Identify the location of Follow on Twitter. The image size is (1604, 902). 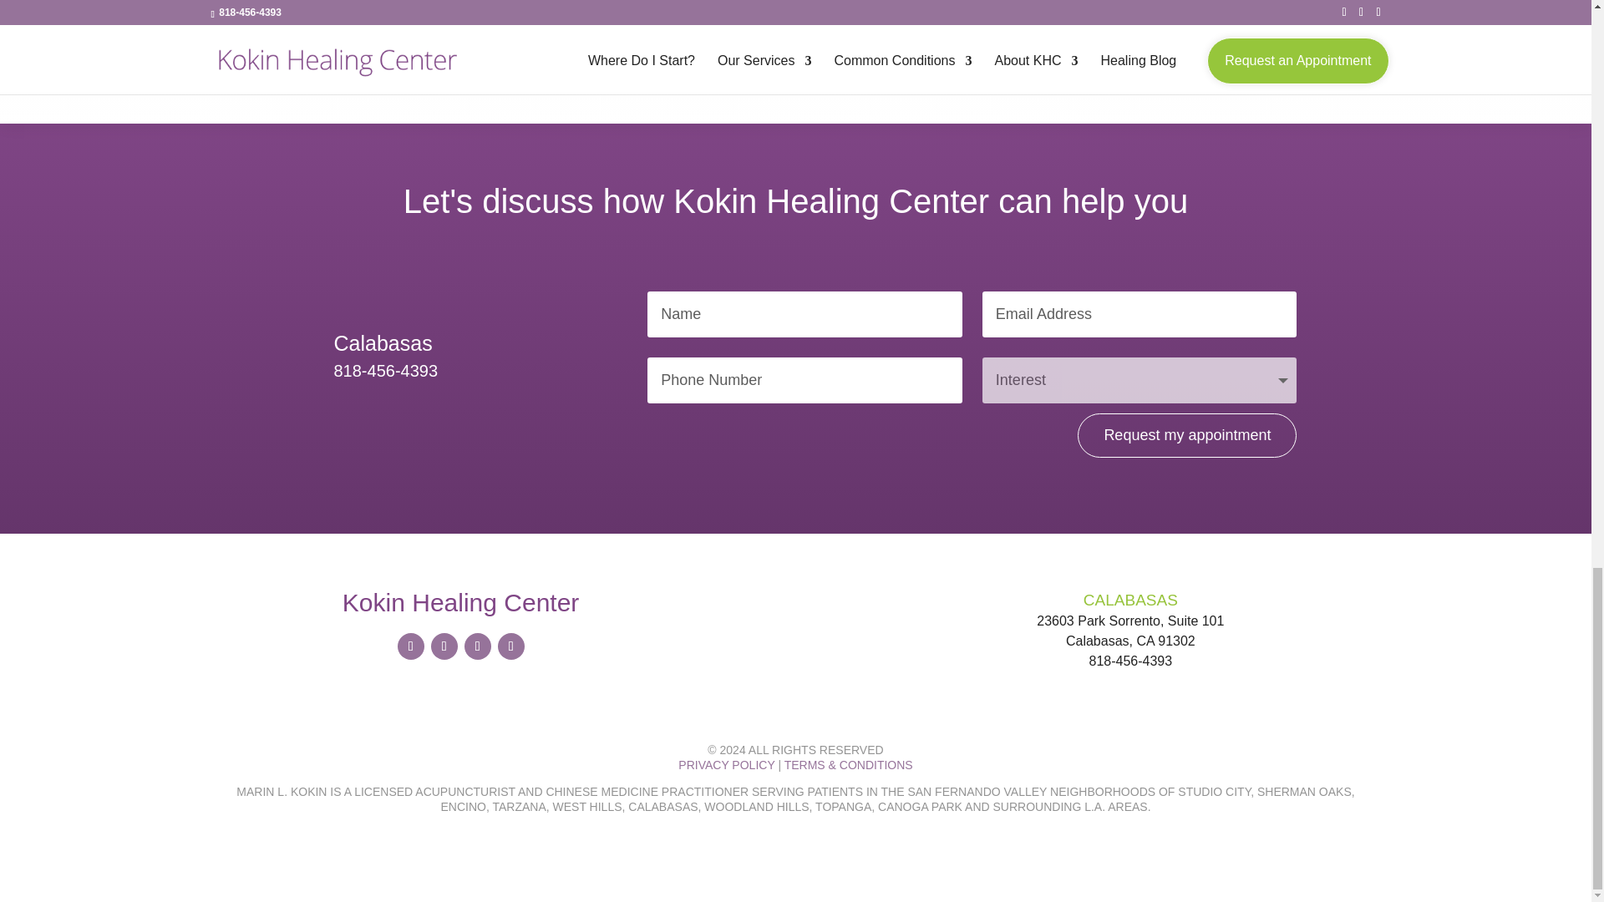
(444, 646).